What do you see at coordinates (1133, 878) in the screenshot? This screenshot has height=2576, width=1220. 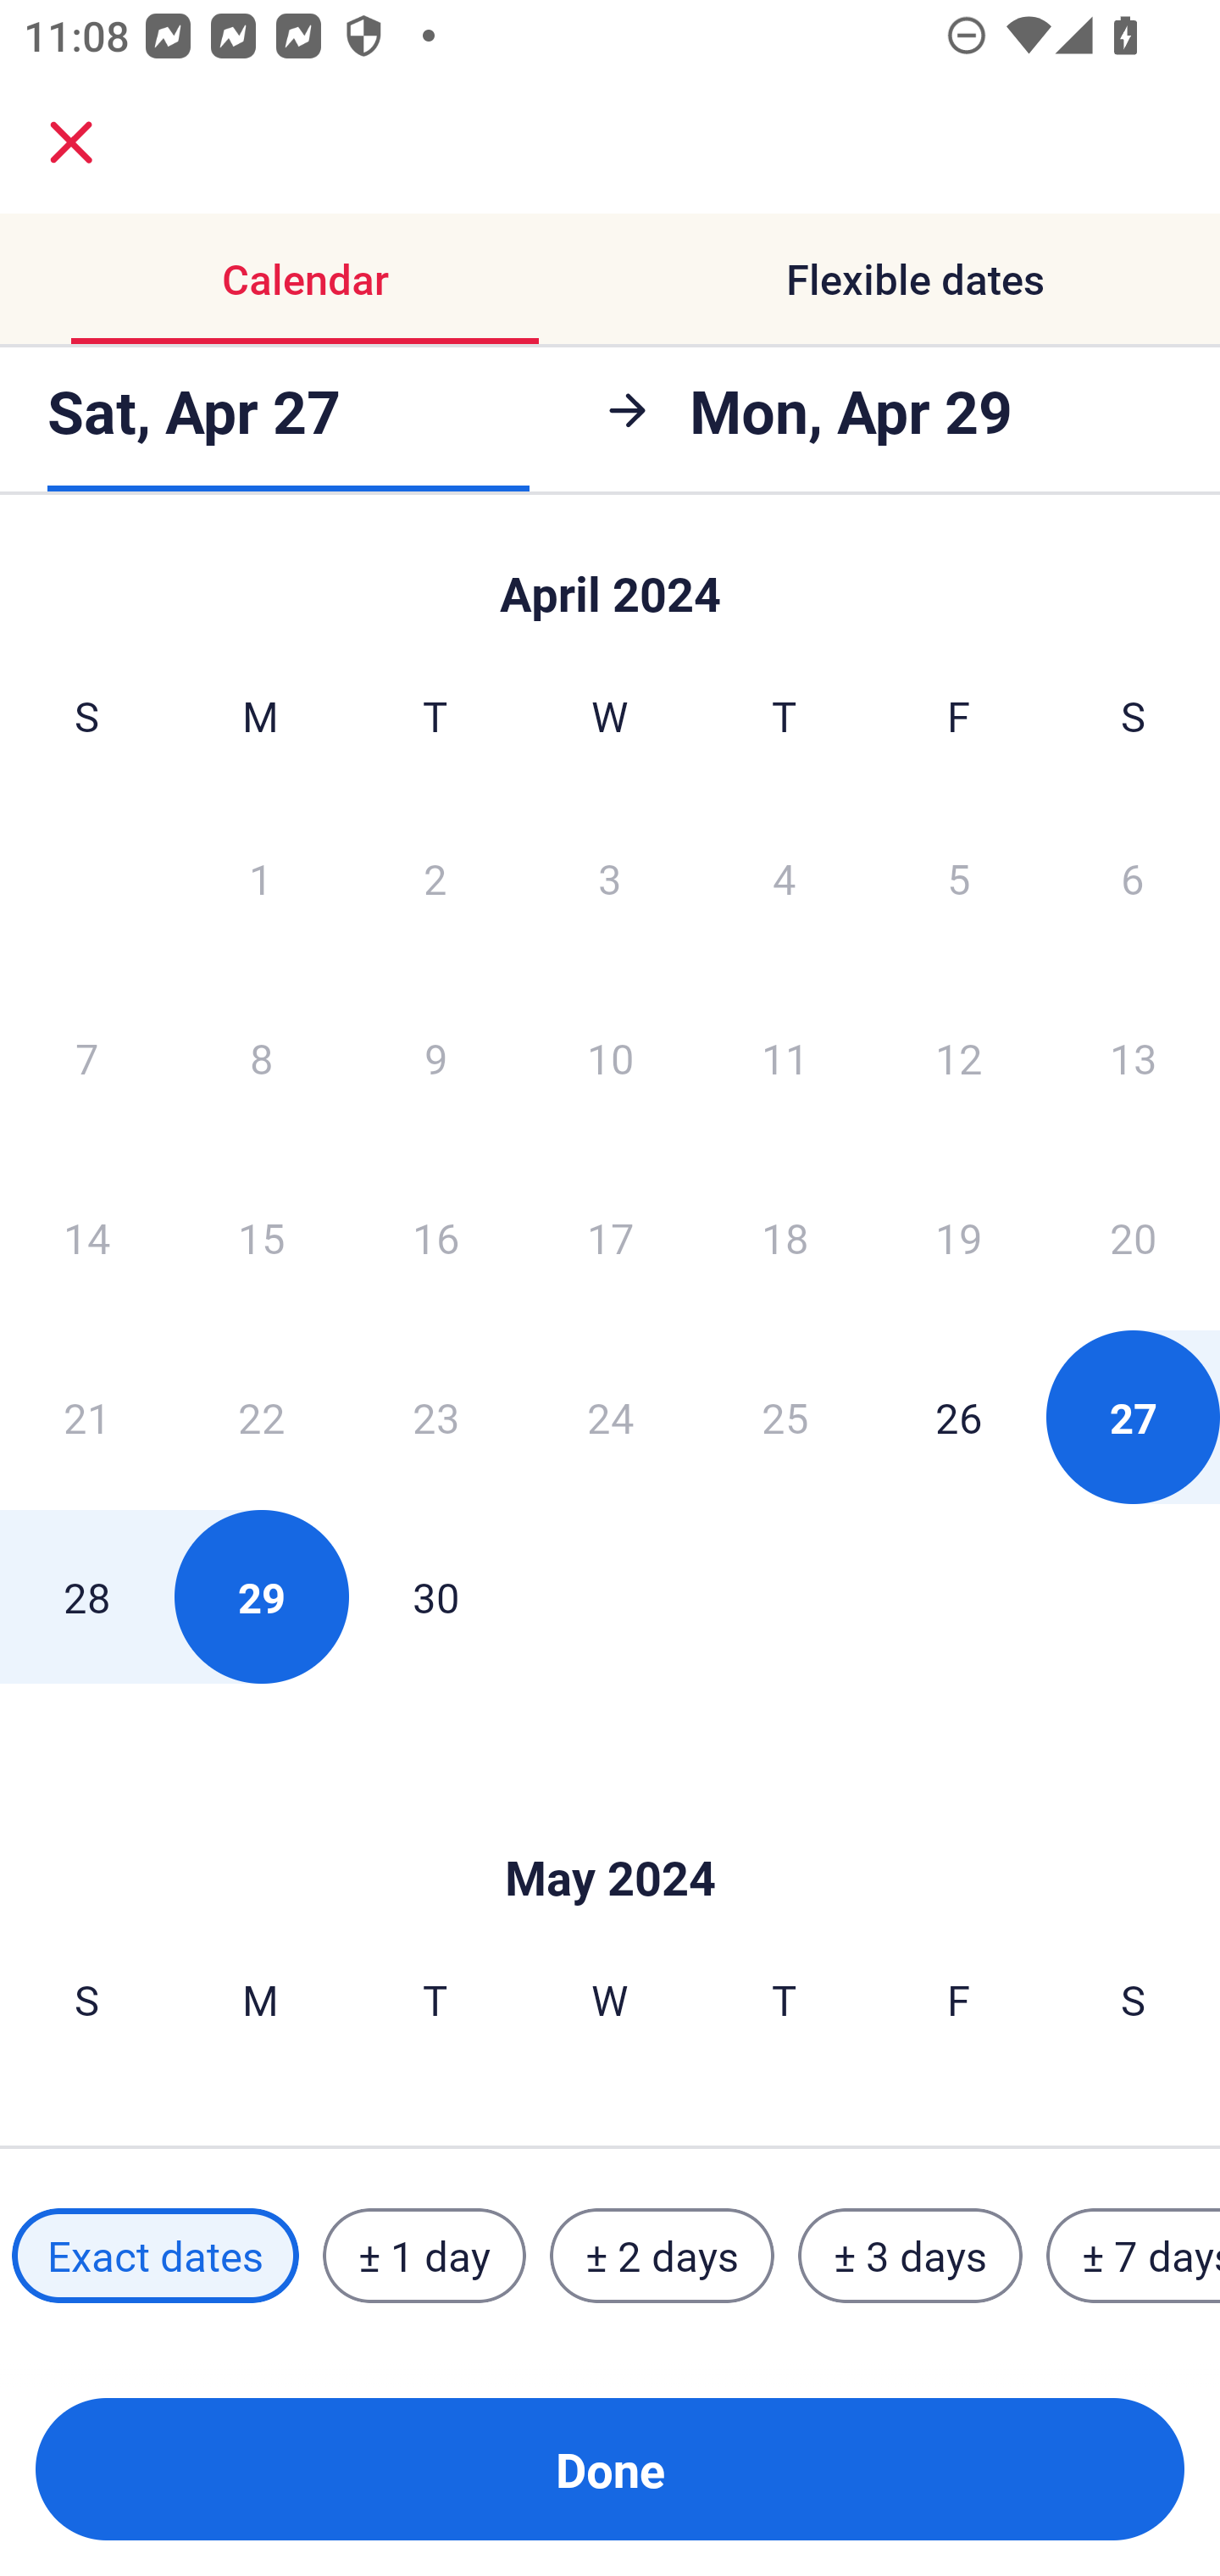 I see `6 Saturday, April 6, 2024` at bounding box center [1133, 878].